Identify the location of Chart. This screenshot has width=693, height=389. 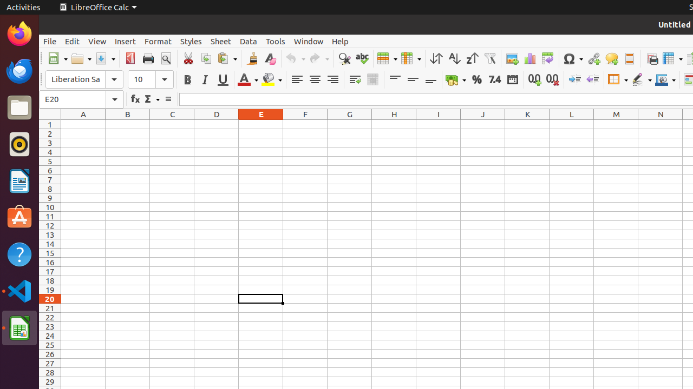
(529, 58).